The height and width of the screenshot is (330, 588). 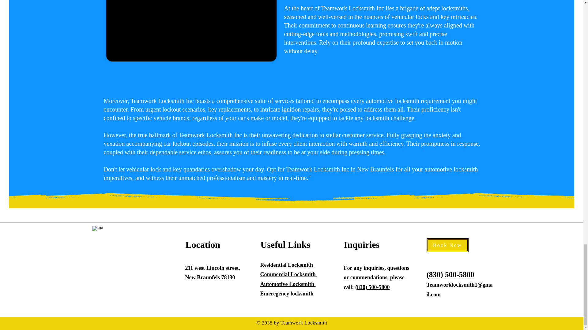 I want to click on Commercial Locksmith , so click(x=289, y=274).